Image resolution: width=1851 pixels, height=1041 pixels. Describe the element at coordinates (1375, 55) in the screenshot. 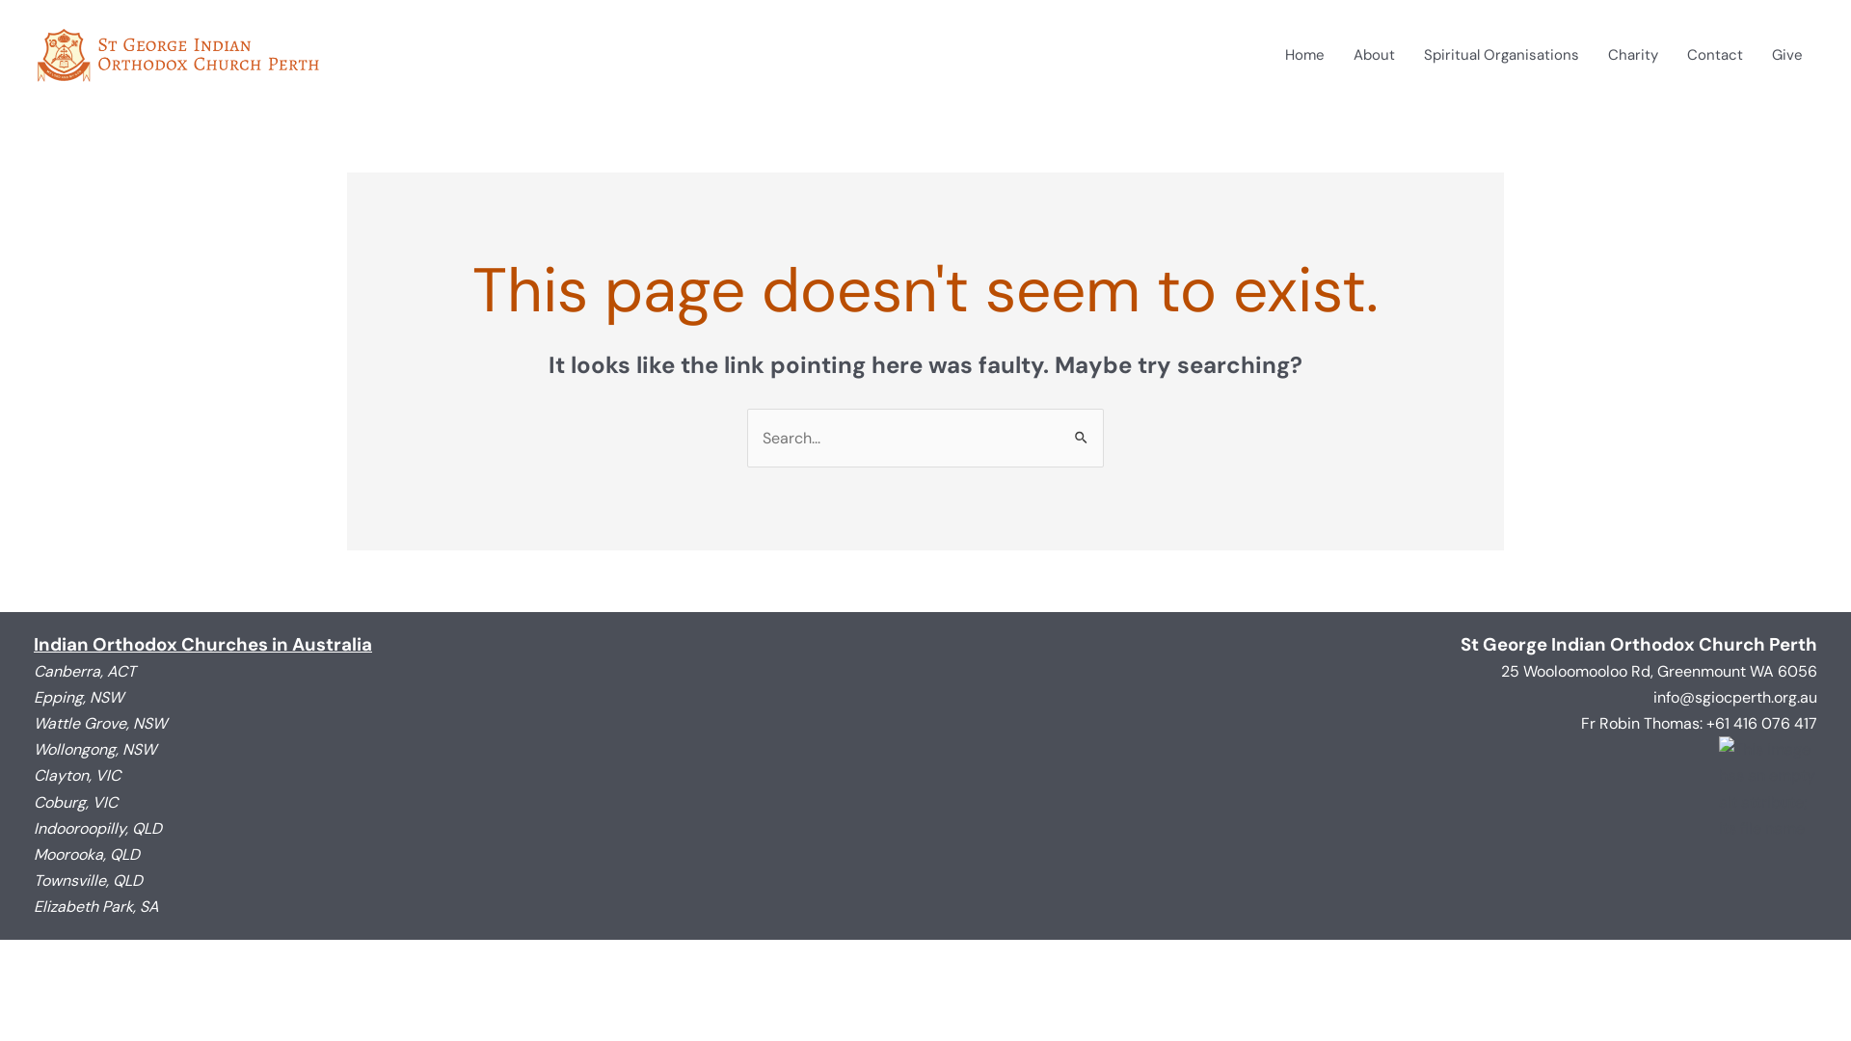

I see `About` at that location.